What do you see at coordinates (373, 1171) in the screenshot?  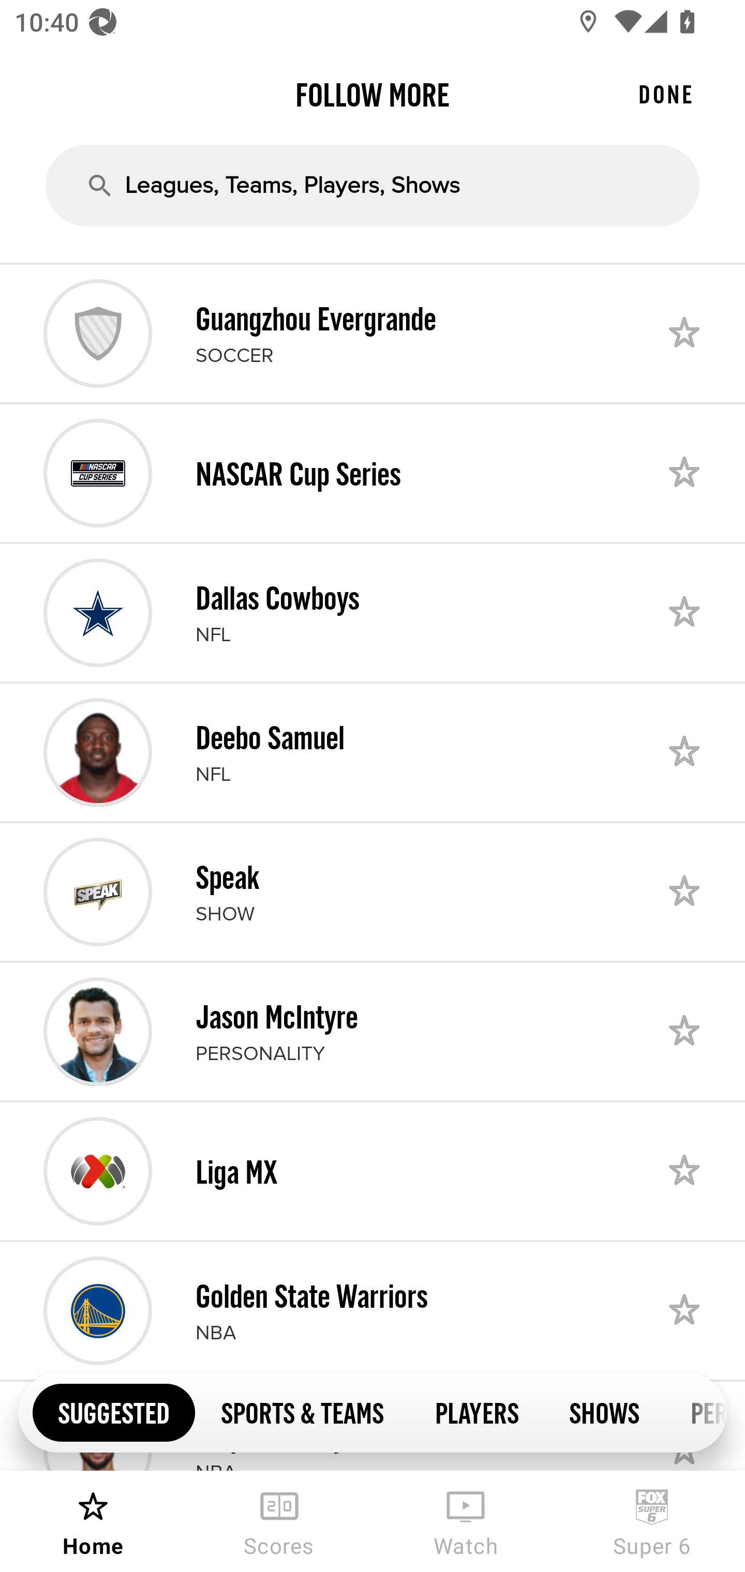 I see `Liga MX` at bounding box center [373, 1171].